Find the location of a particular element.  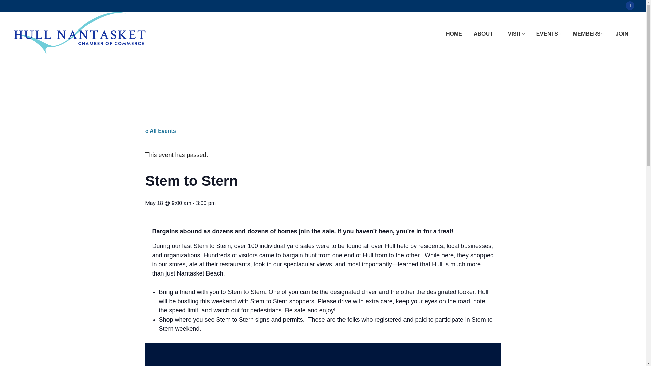

HOME is located at coordinates (454, 33).